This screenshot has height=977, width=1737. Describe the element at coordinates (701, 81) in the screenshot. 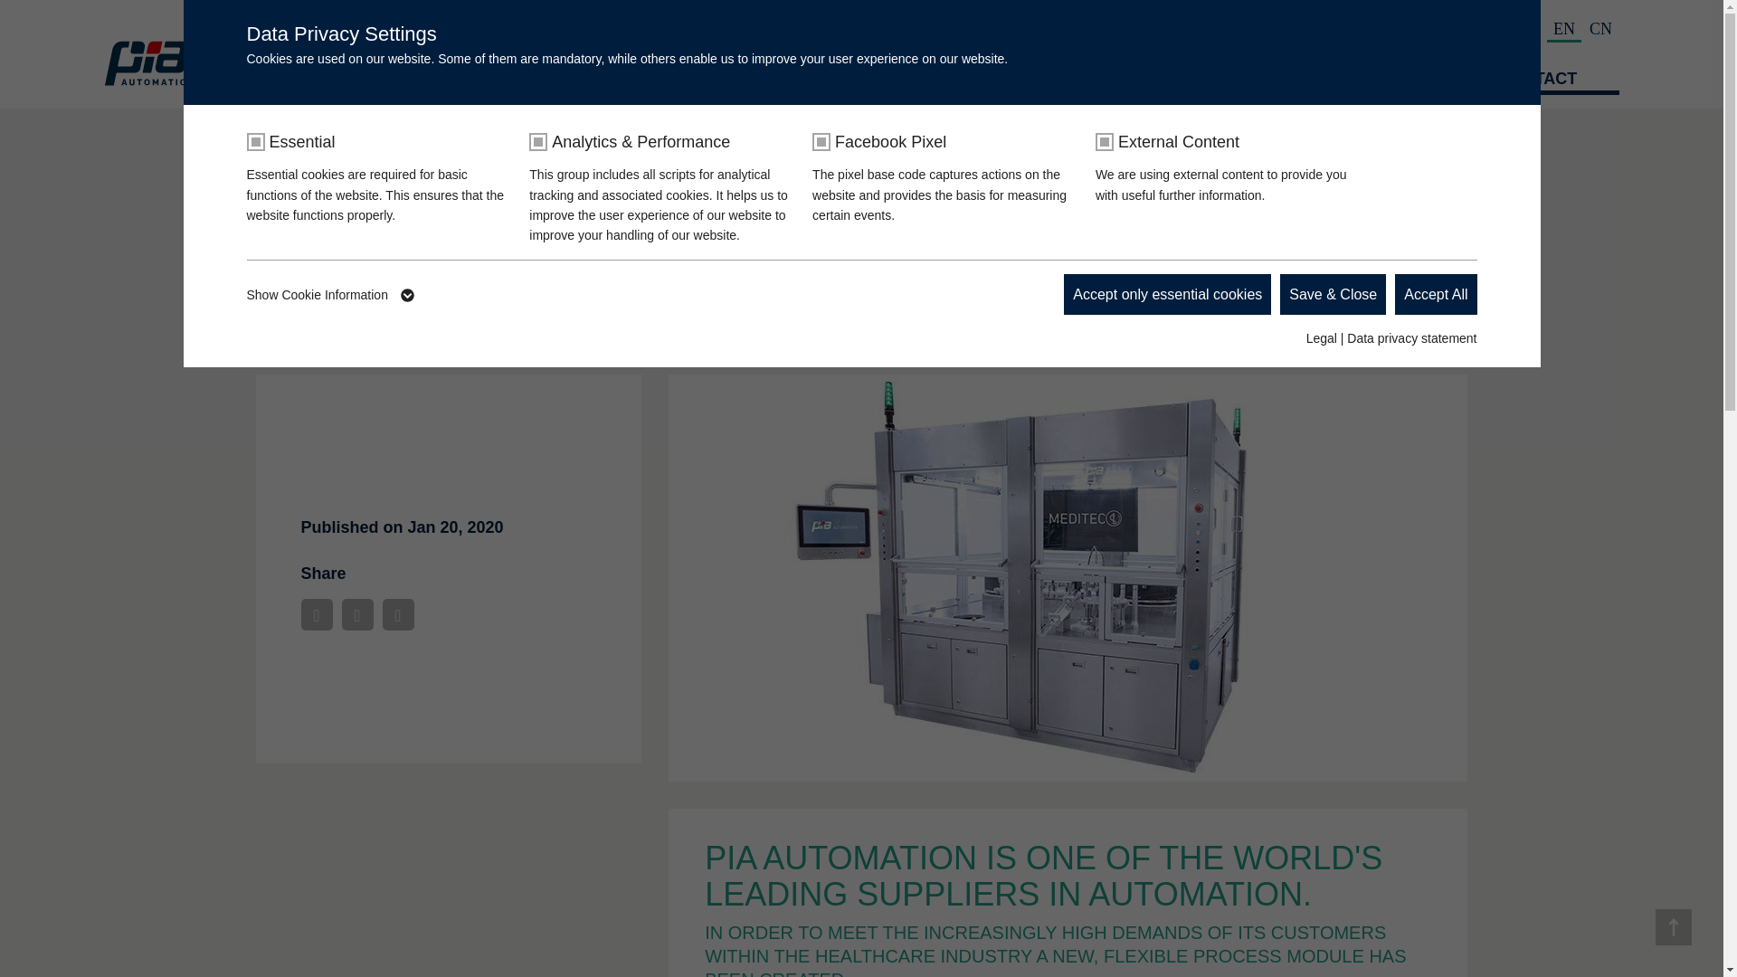

I see `INDUSTRIES` at that location.